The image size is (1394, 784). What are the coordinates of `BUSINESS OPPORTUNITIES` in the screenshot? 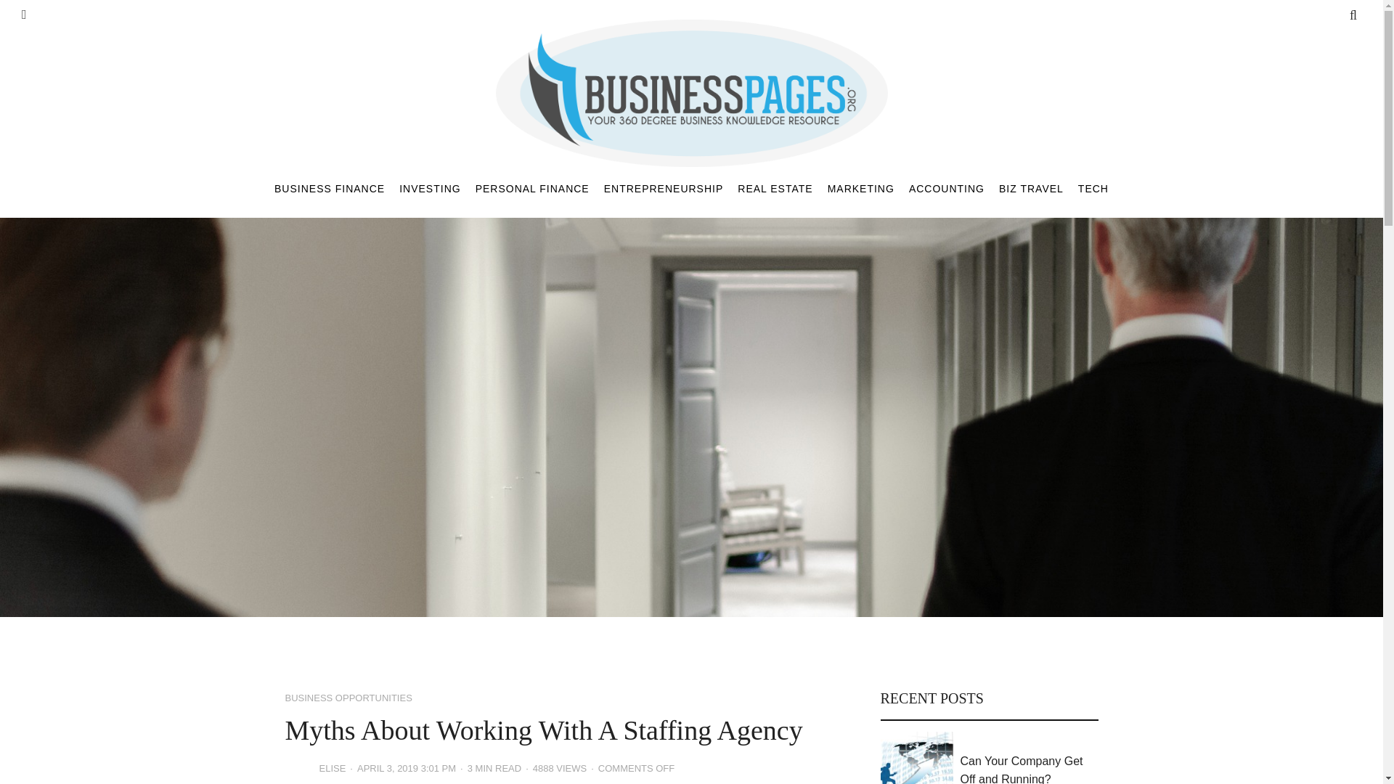 It's located at (347, 698).